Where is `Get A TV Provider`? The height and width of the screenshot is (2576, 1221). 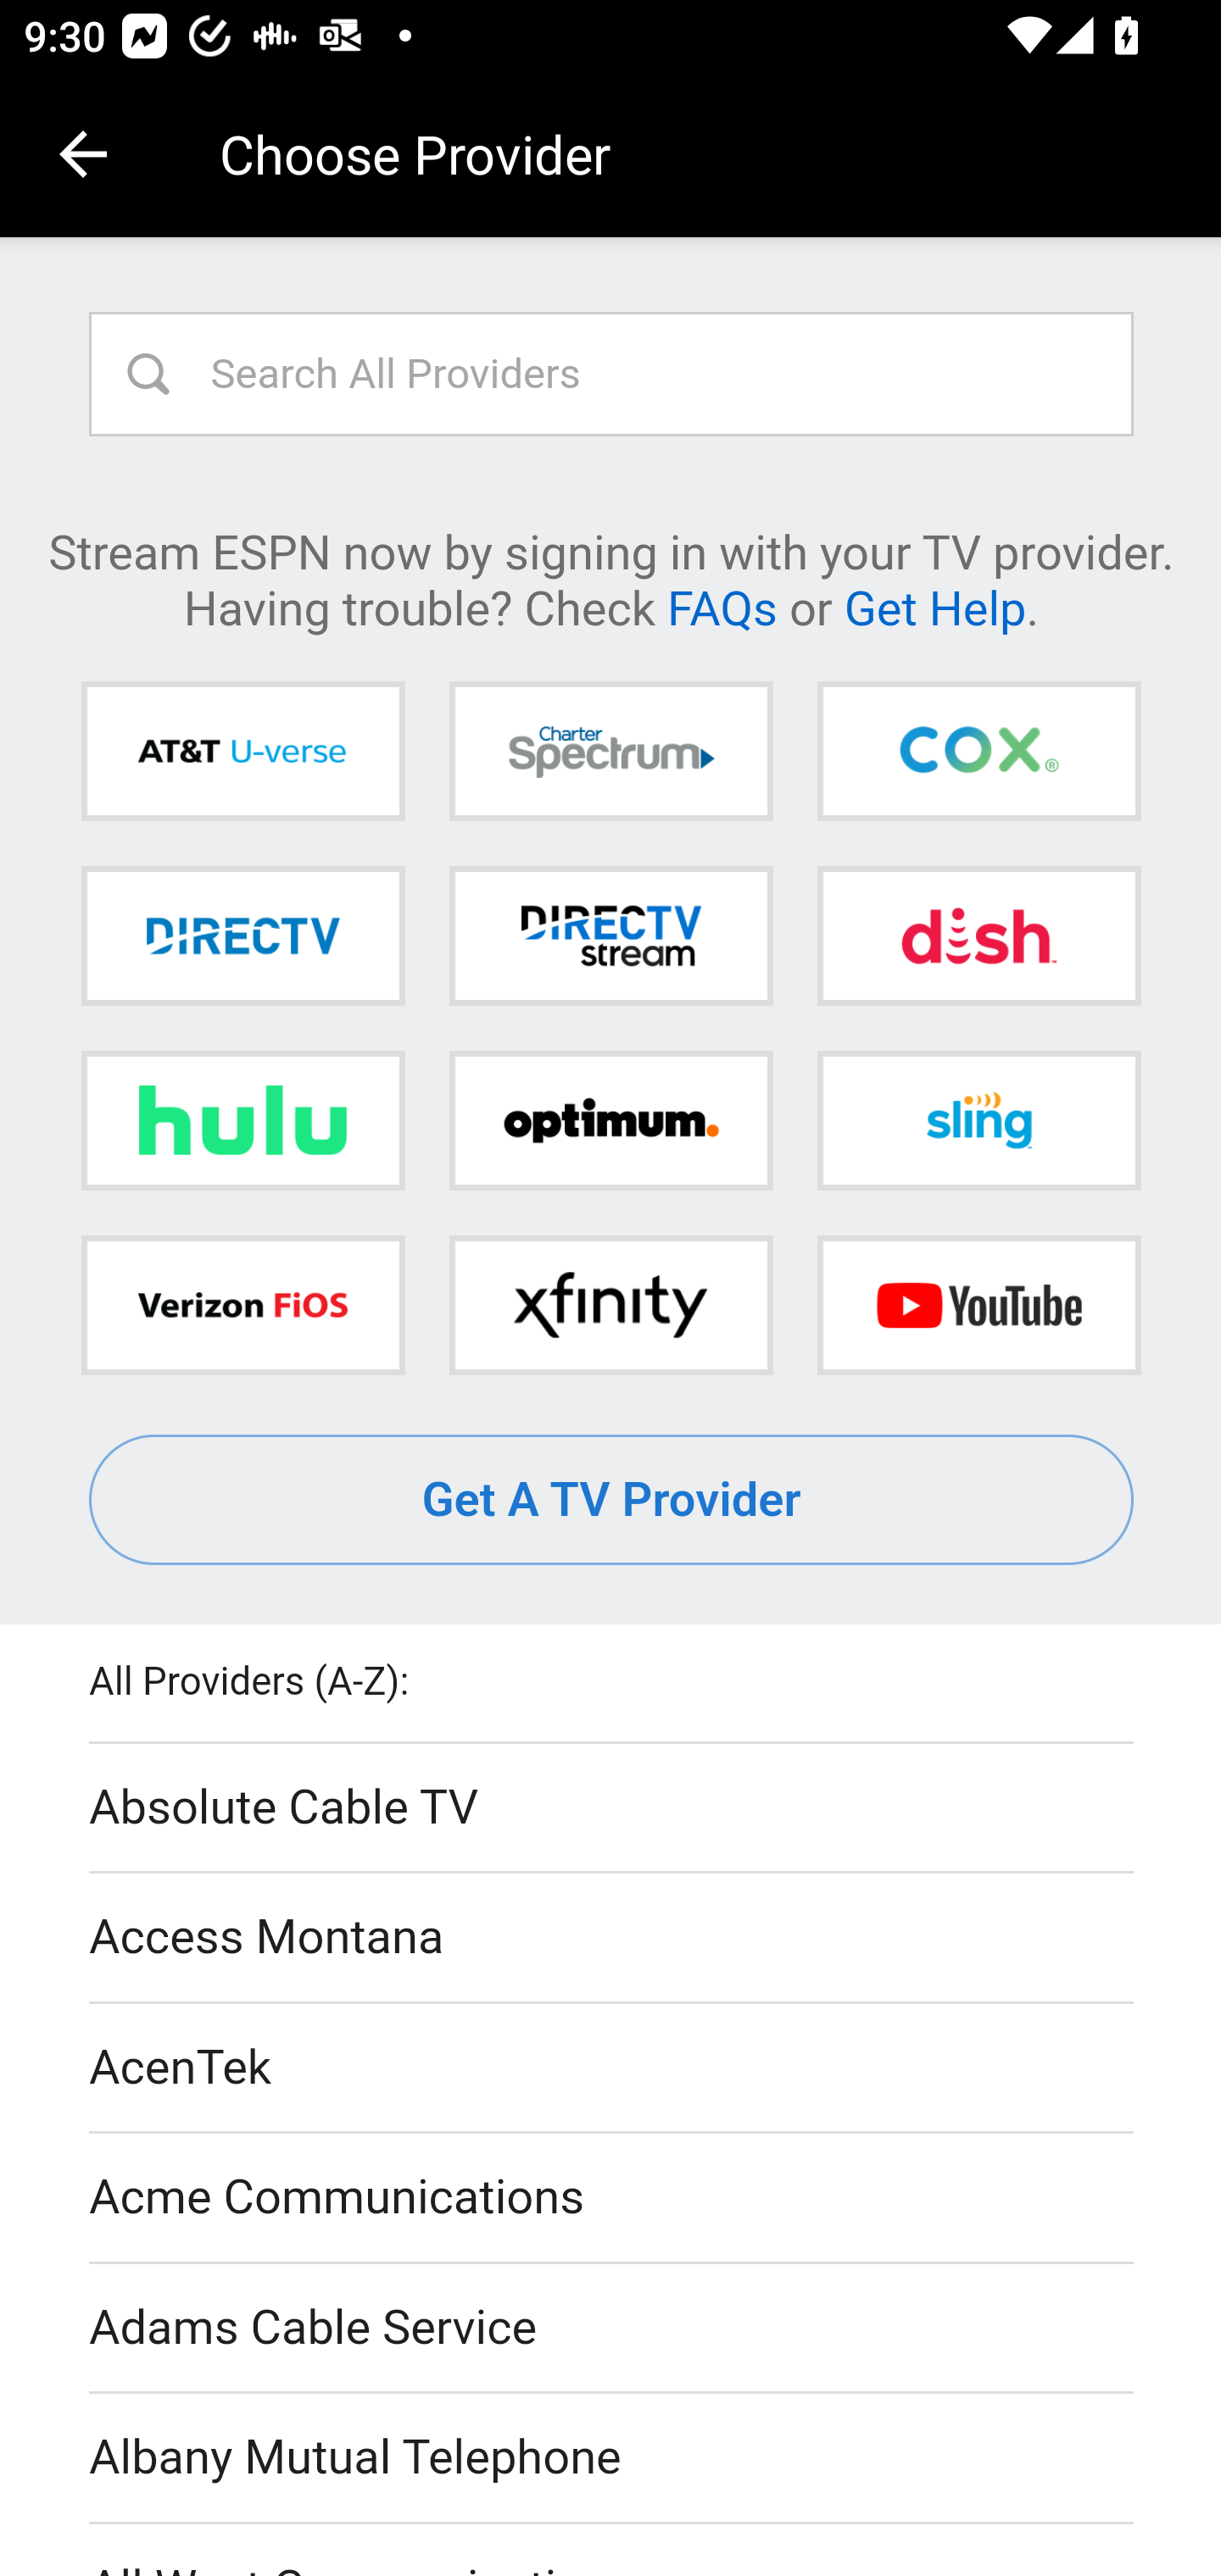
Get A TV Provider is located at coordinates (612, 1500).